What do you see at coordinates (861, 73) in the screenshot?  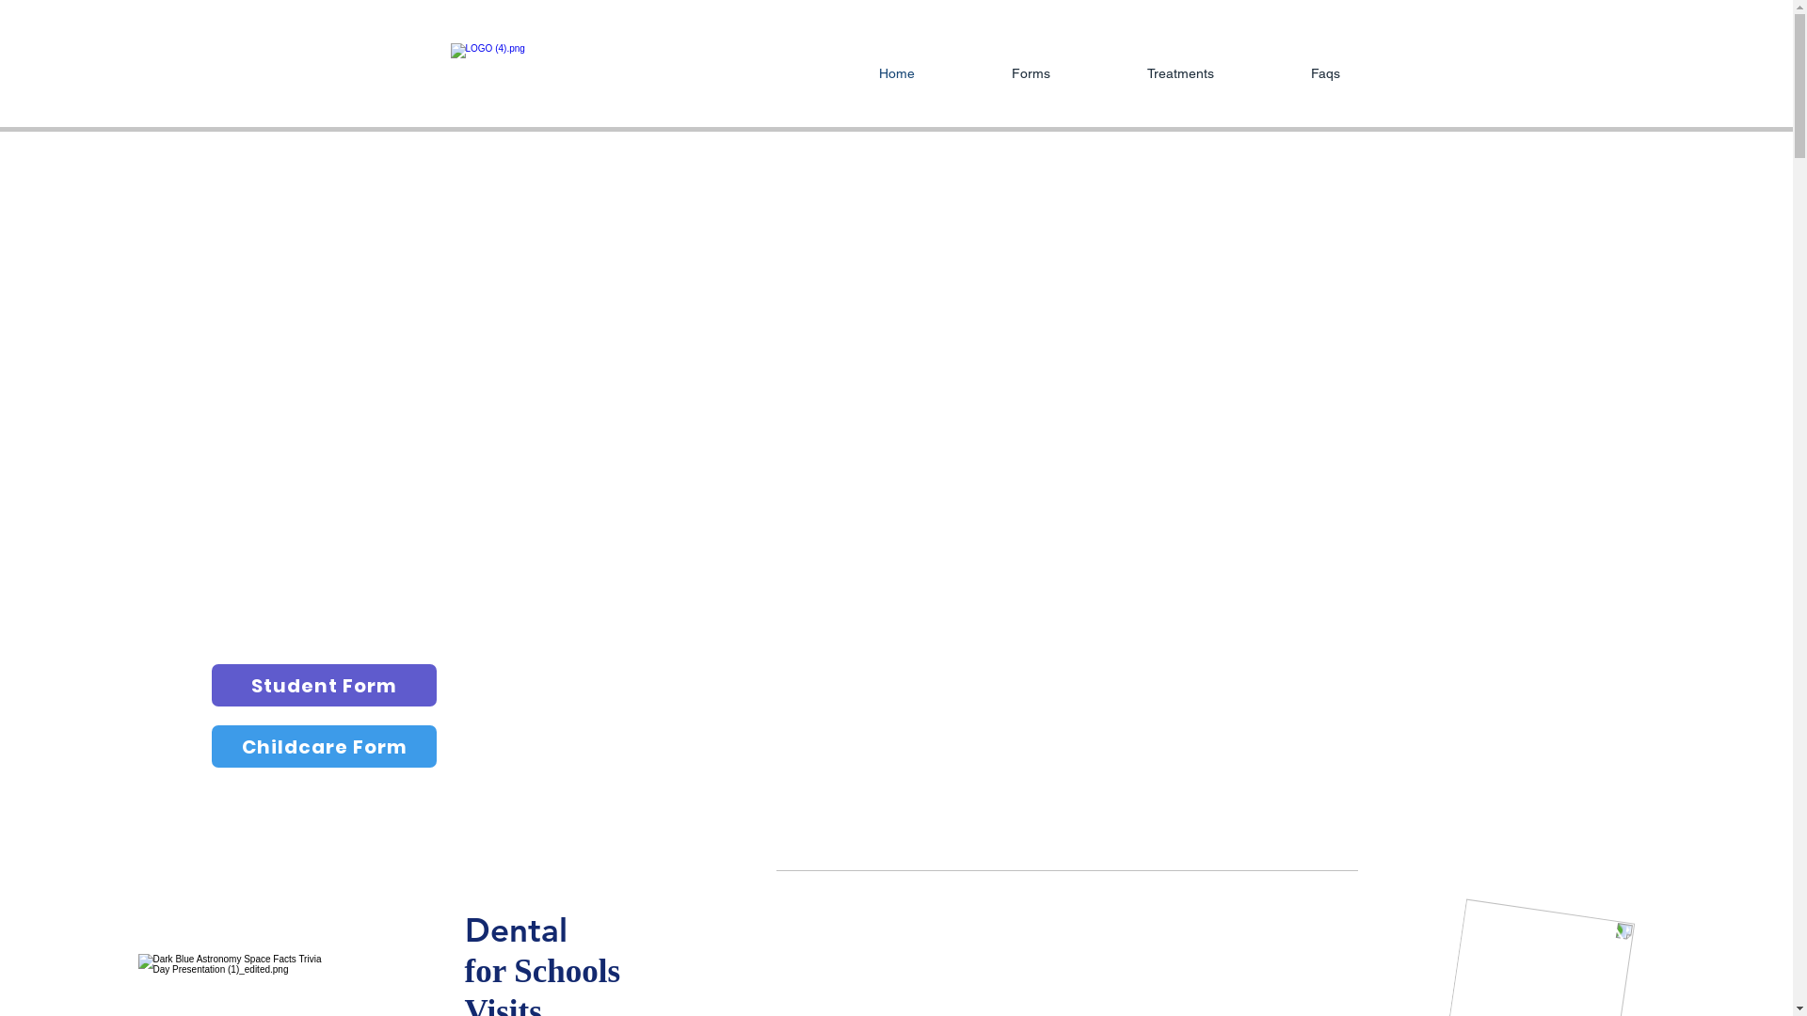 I see `Home` at bounding box center [861, 73].